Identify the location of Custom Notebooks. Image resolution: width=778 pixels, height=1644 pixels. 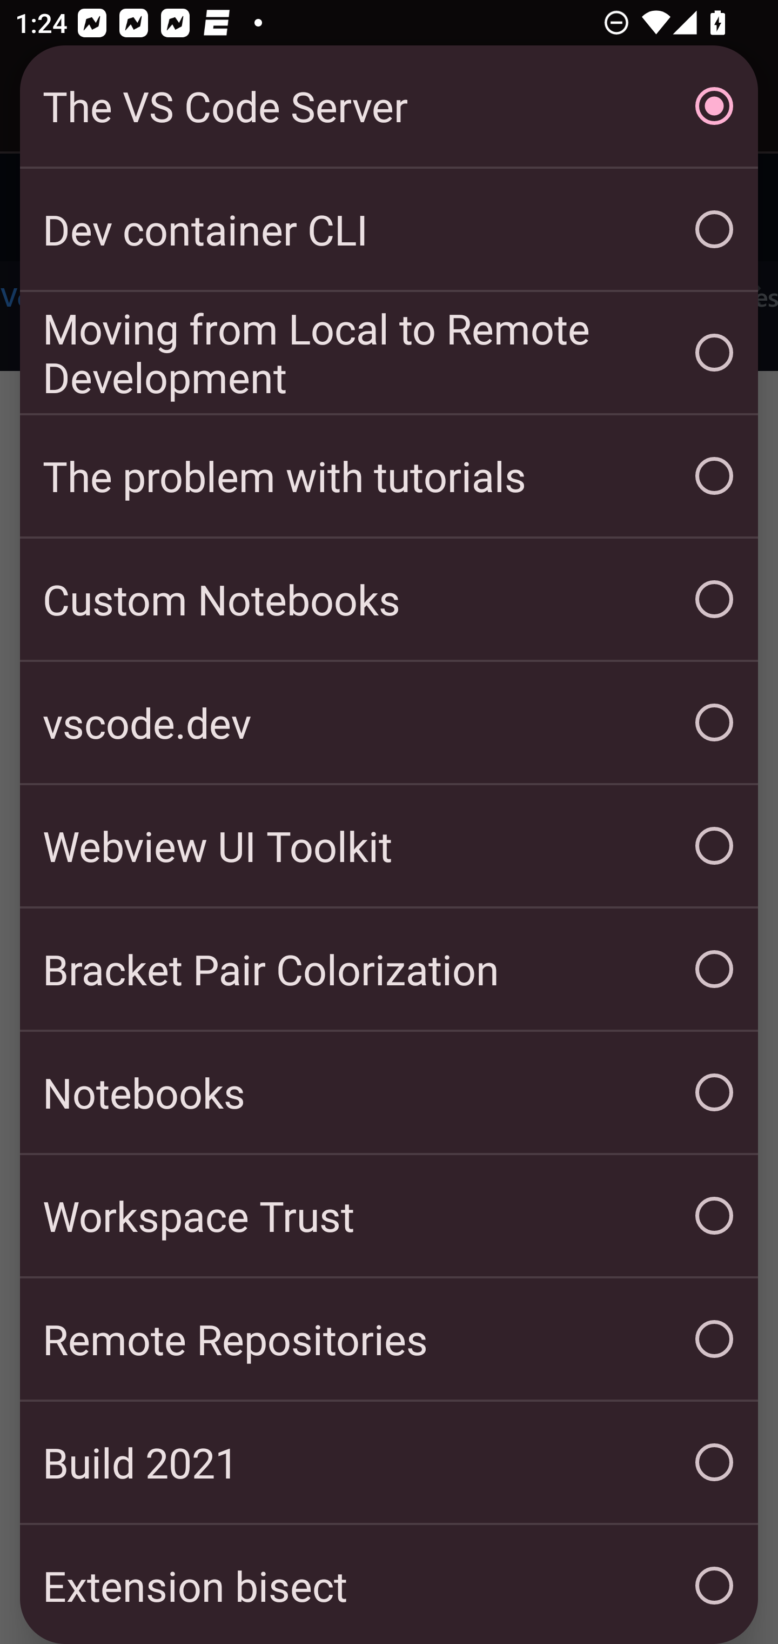
(389, 599).